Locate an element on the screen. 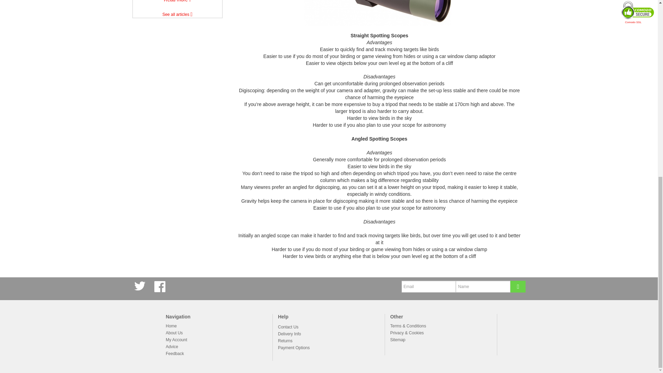 The image size is (663, 373). Delivery Information is located at coordinates (289, 334).